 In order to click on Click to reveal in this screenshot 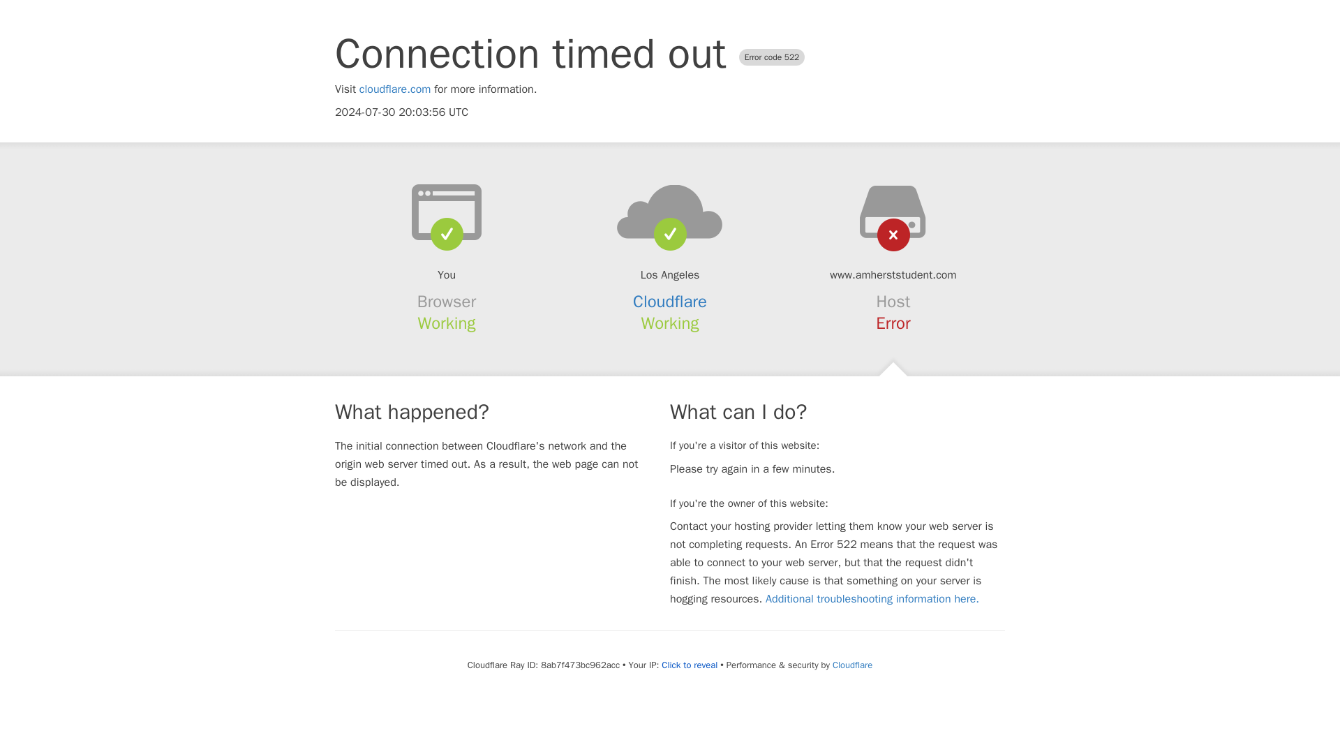, I will do `click(690, 665)`.